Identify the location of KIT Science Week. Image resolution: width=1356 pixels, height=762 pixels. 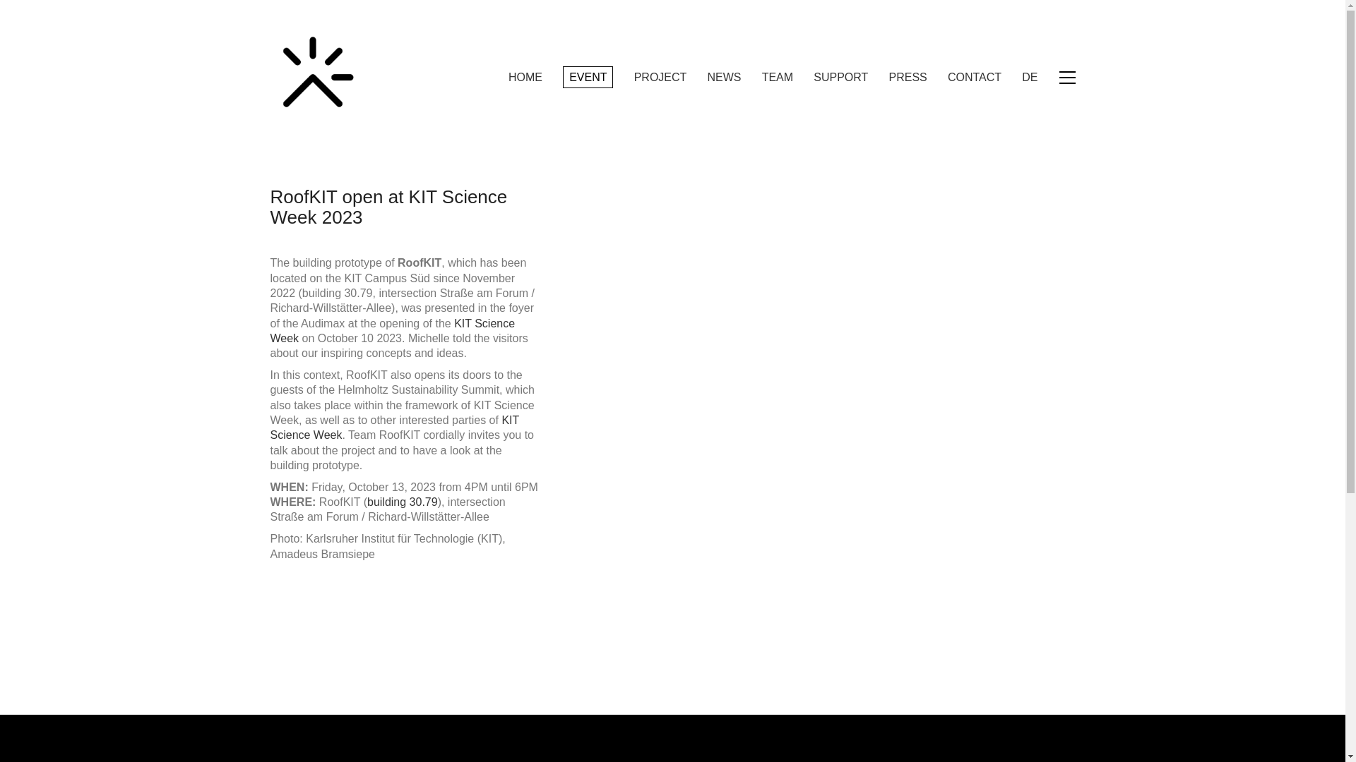
(393, 331).